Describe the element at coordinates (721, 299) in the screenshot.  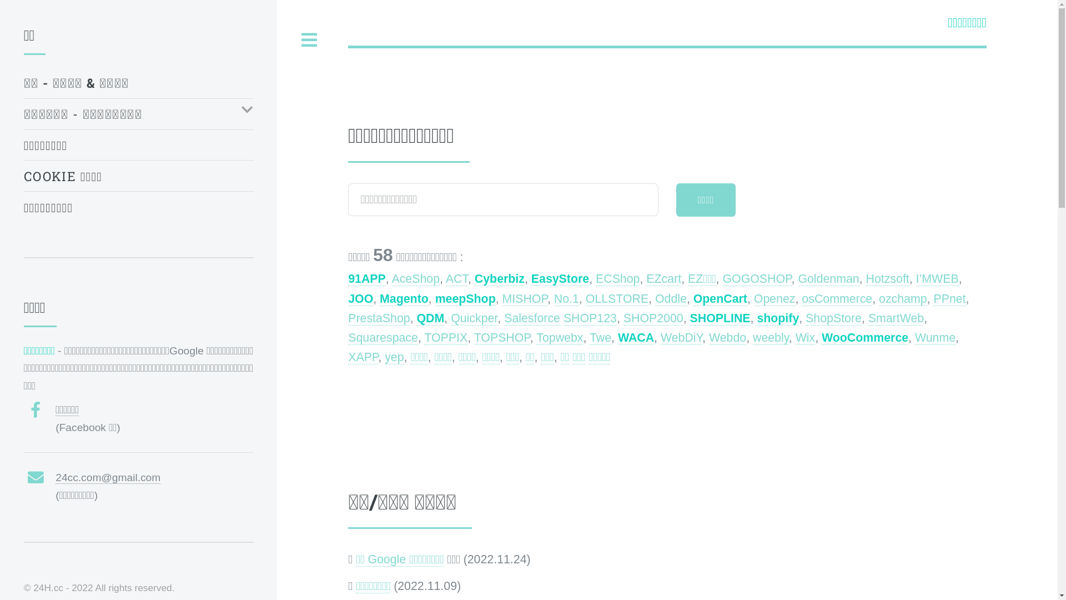
I see `OpenCart` at that location.